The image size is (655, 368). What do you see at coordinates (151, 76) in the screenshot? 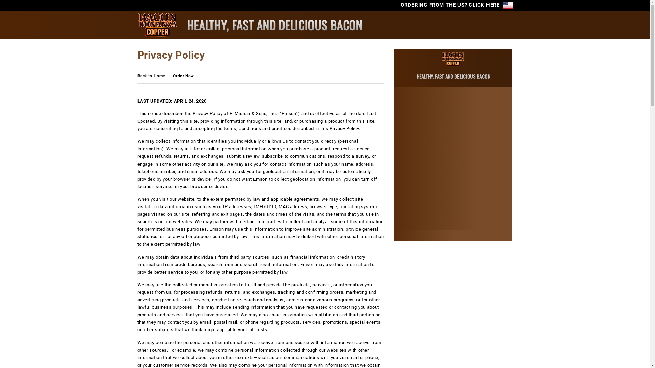
I see `Back to Home` at bounding box center [151, 76].